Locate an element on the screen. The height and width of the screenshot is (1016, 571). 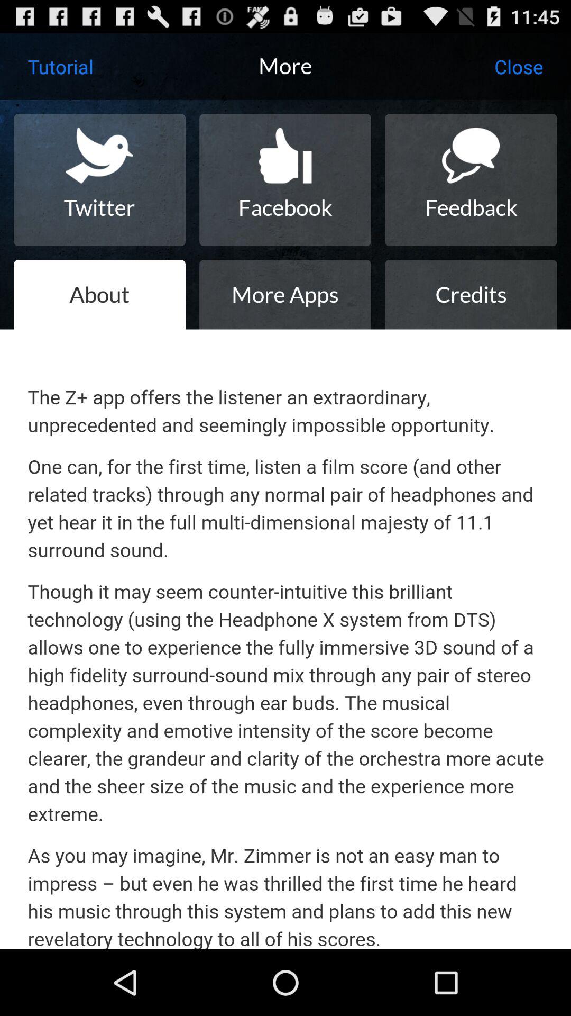
press icon above the credits item is located at coordinates (471, 180).